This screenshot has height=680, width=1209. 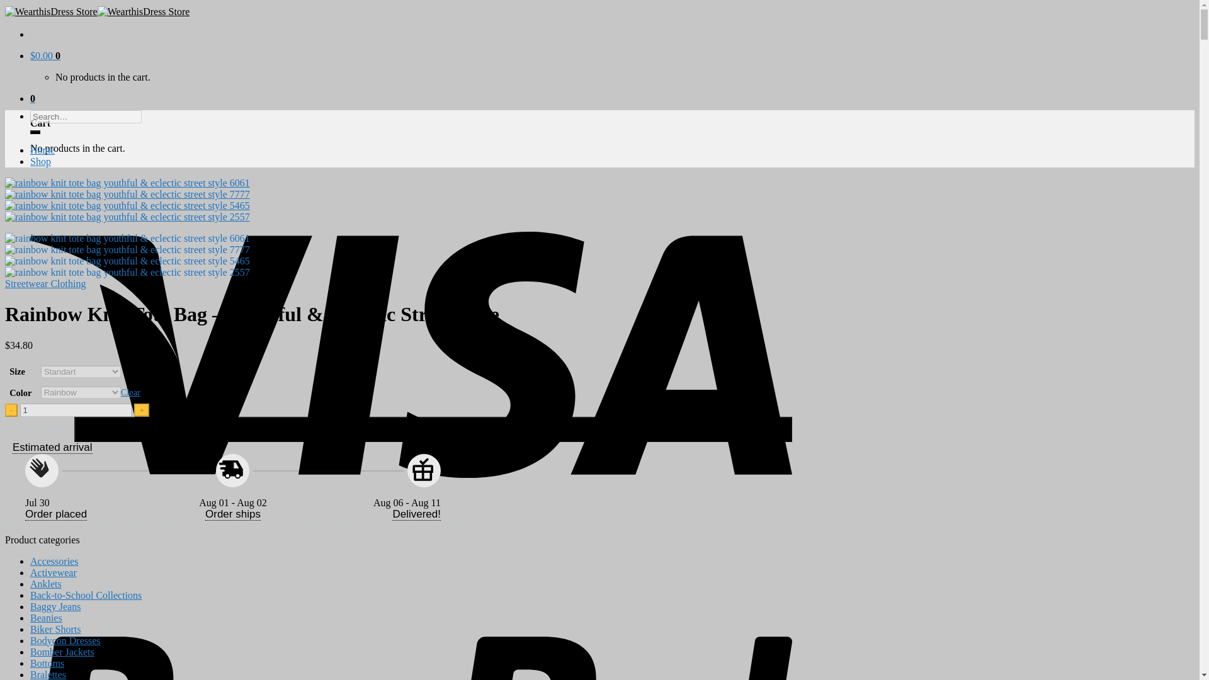 I want to click on Activewear, so click(x=54, y=572).